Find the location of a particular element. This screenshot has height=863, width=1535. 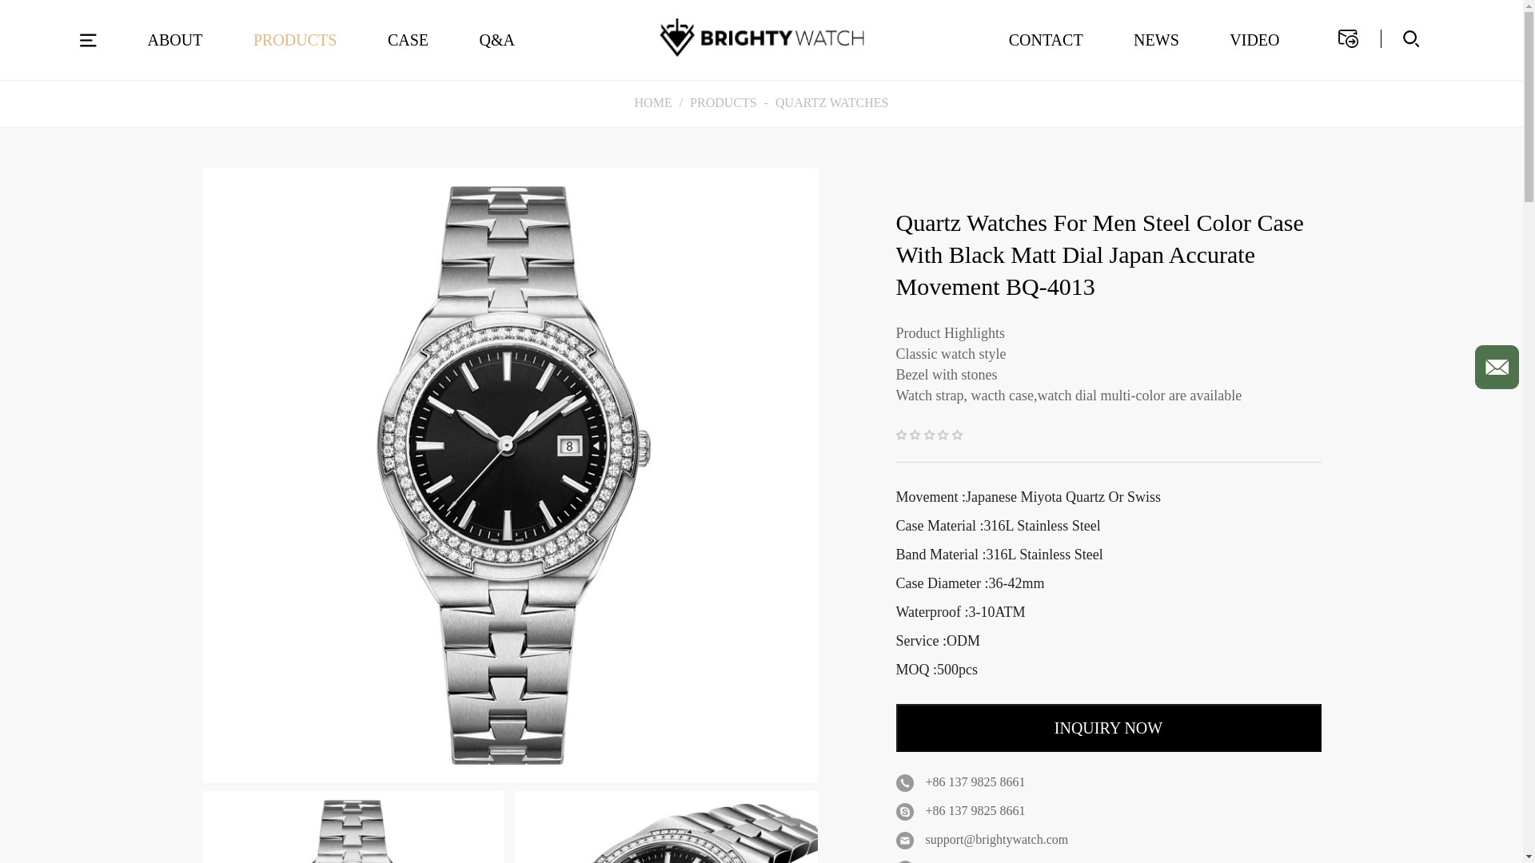

CONTACT is located at coordinates (1046, 40).